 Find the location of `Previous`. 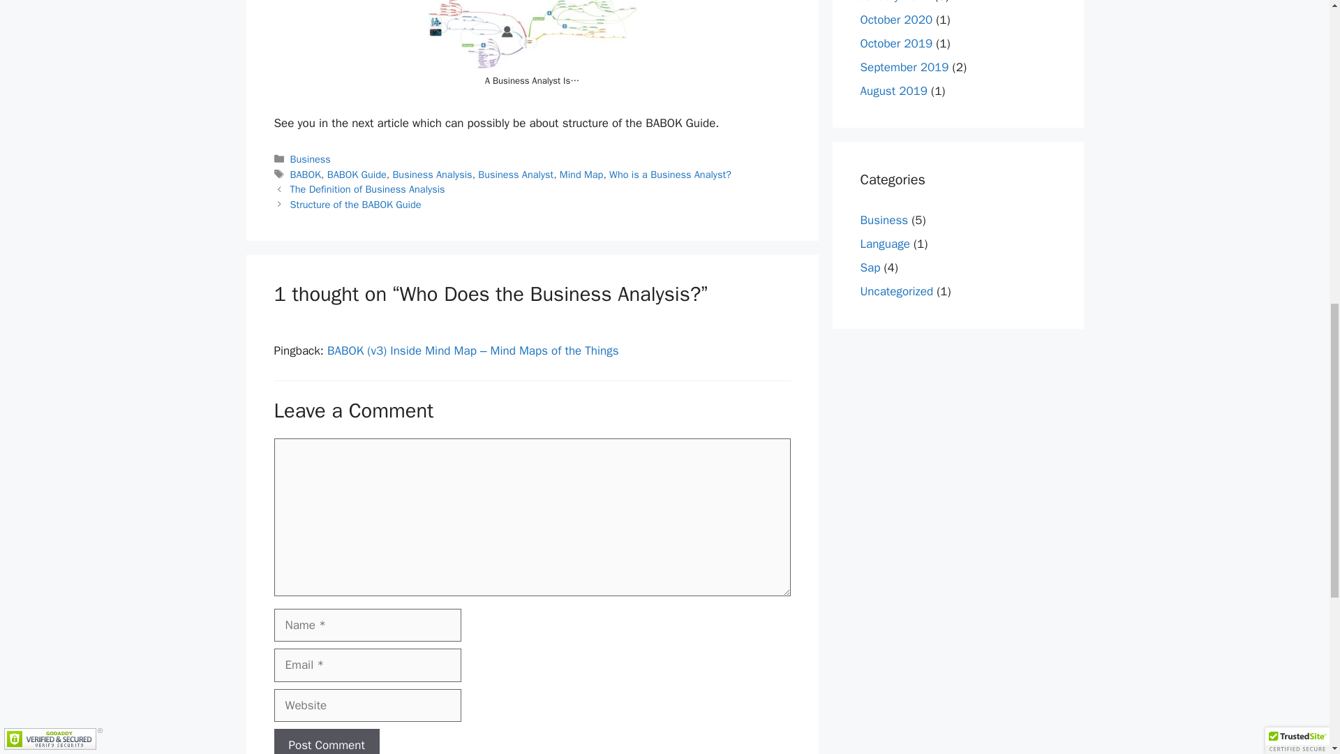

Previous is located at coordinates (367, 188).